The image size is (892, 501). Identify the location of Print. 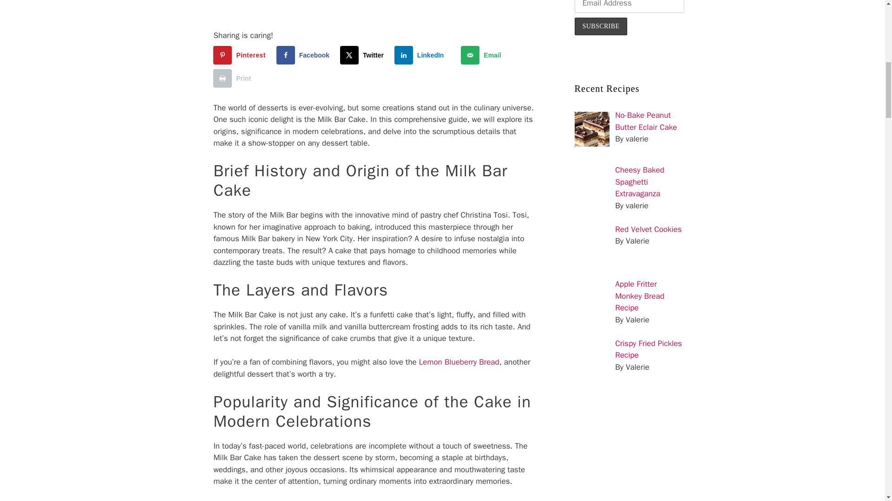
(234, 78).